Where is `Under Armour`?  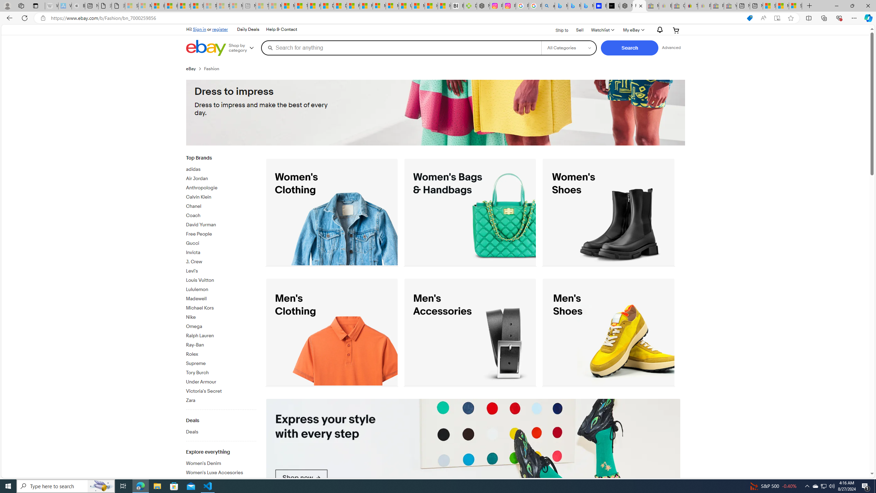
Under Armour is located at coordinates (221, 382).